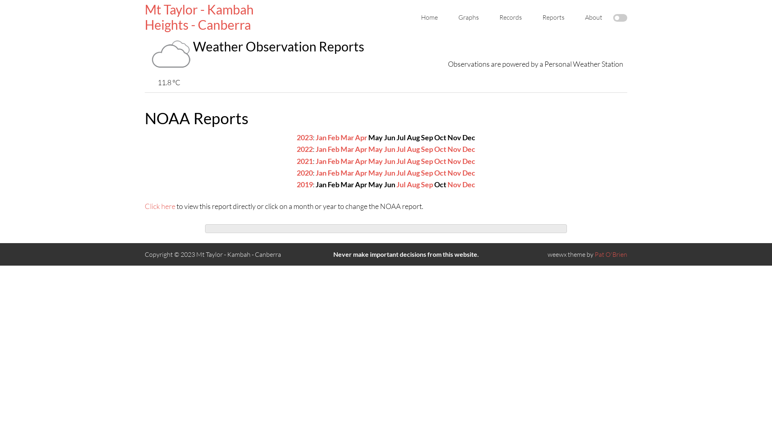 This screenshot has height=434, width=772. Describe the element at coordinates (160, 206) in the screenshot. I see `Click here` at that location.